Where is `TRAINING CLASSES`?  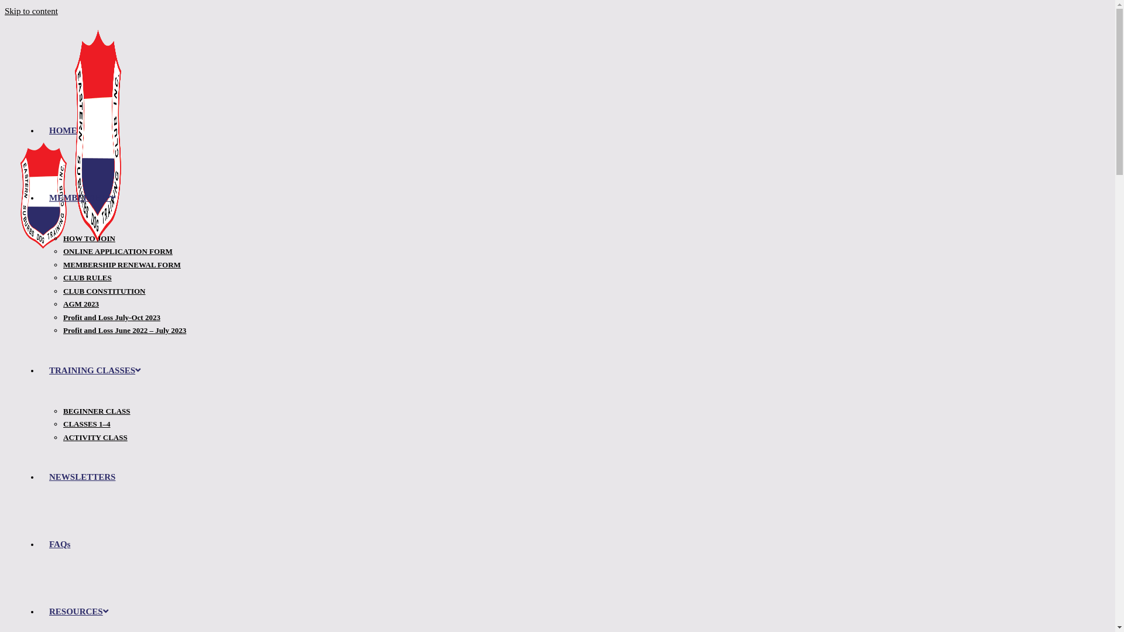
TRAINING CLASSES is located at coordinates (95, 370).